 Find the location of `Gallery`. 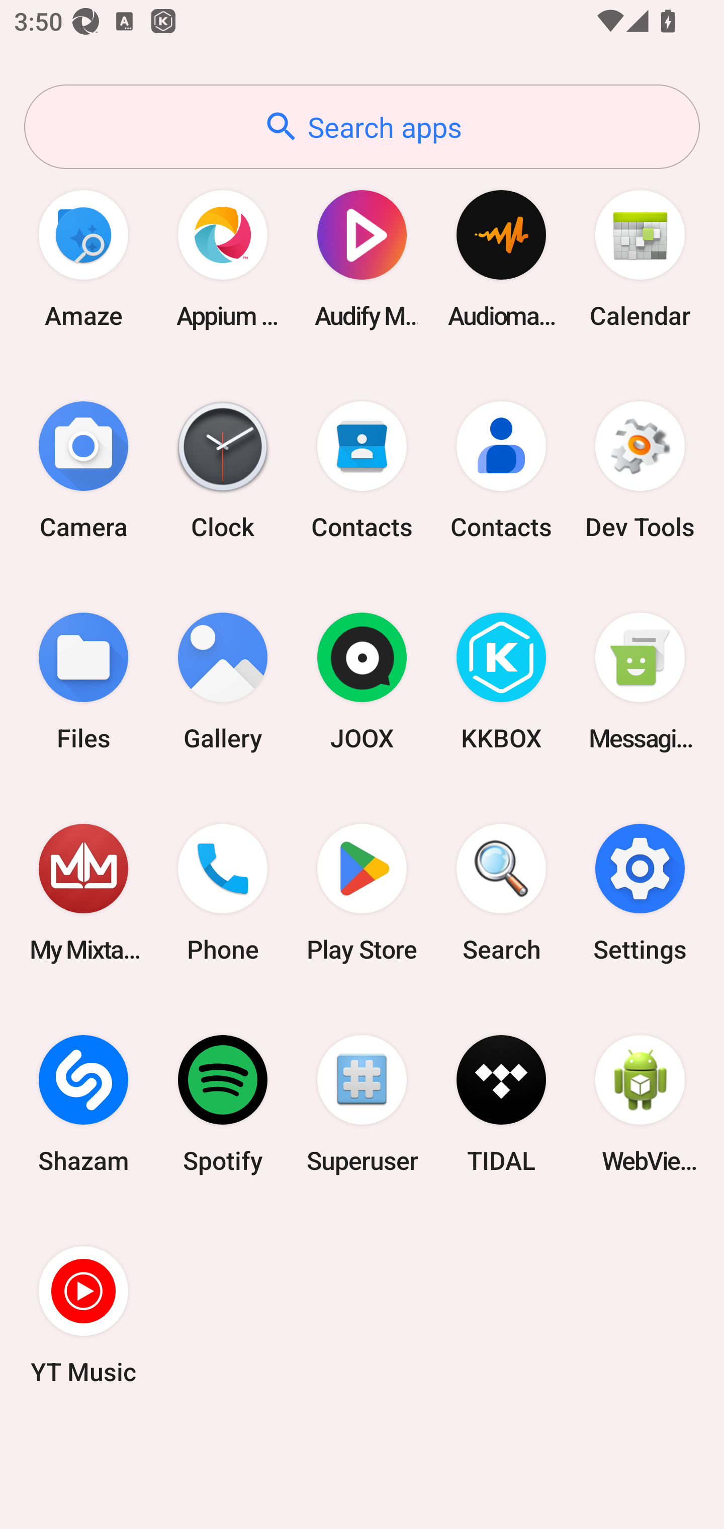

Gallery is located at coordinates (223, 682).